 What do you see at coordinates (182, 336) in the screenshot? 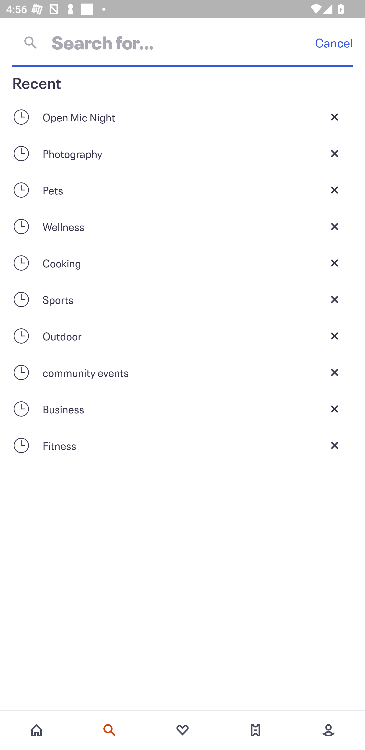
I see `Outdoor Close current screen` at bounding box center [182, 336].